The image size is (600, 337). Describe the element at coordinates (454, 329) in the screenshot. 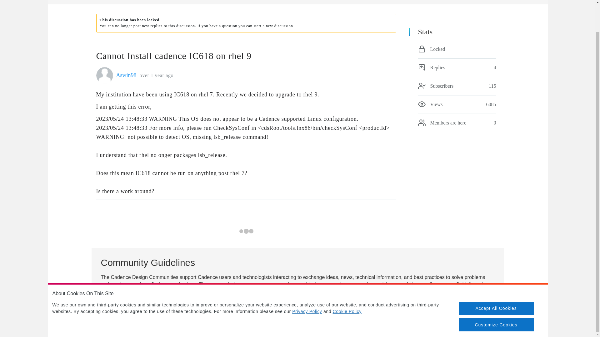

I see `Do Not Sell or Share My Personal Information` at that location.